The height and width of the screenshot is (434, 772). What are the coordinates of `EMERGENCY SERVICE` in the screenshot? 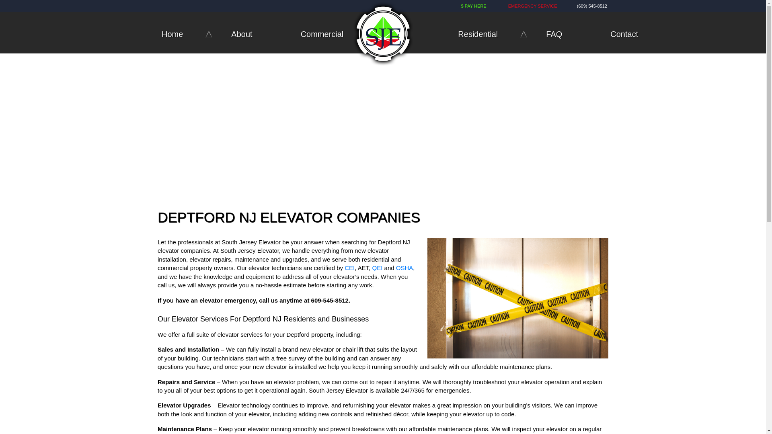 It's located at (539, 6).